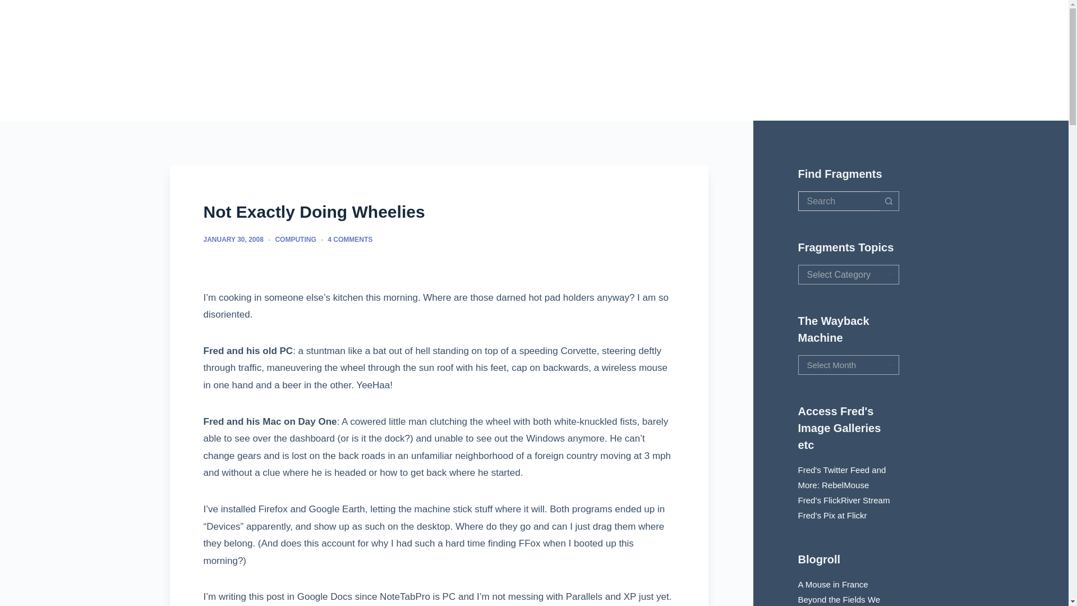  I want to click on Fragments from Floyd, so click(258, 60).